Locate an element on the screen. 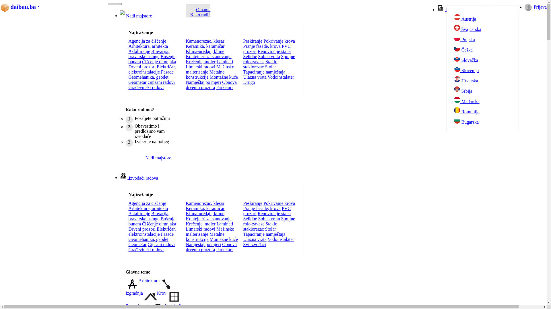 This screenshot has width=551, height=309. Hrvatska is located at coordinates (490, 80).